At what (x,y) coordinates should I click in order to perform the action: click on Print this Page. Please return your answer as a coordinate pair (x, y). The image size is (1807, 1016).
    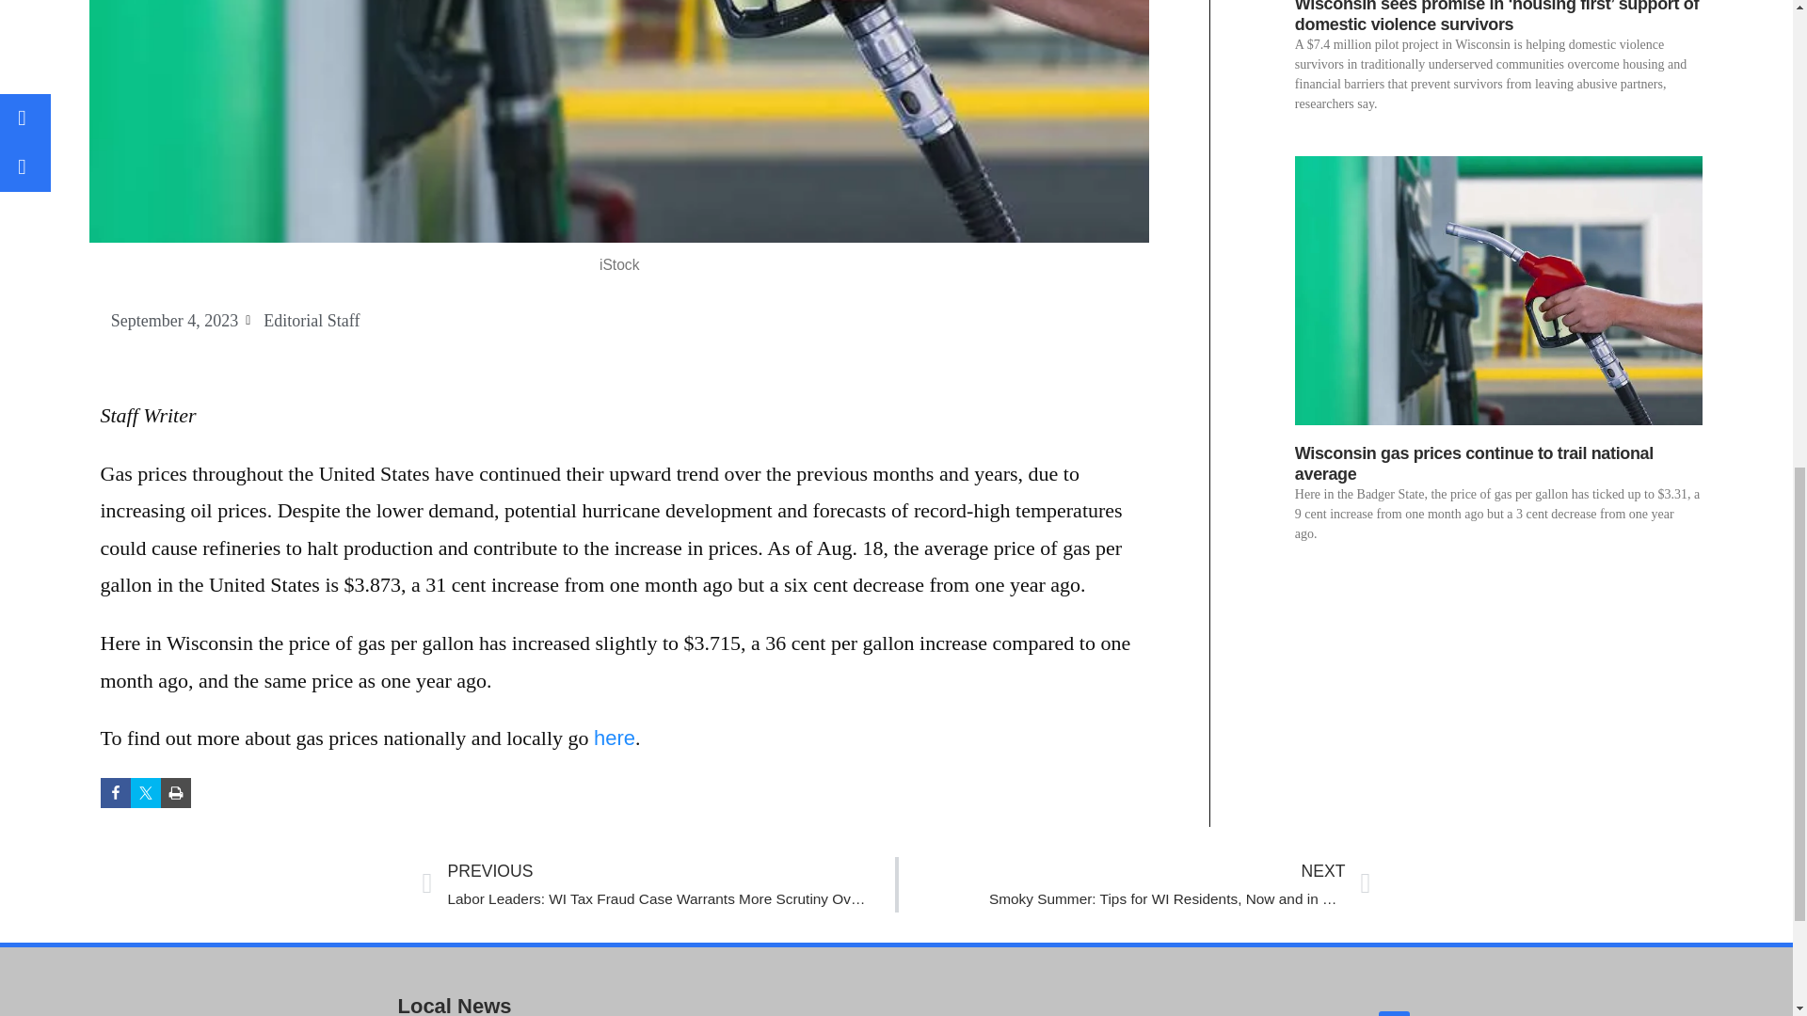
    Looking at the image, I should click on (1133, 884).